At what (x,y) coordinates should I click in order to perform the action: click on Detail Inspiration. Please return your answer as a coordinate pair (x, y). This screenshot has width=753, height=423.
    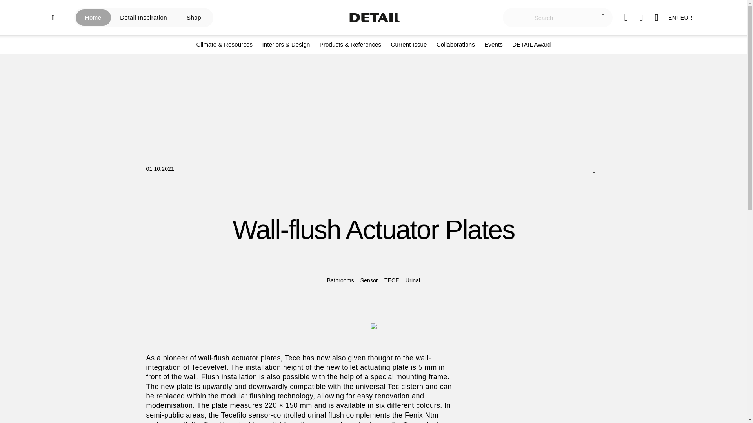
    Looking at the image, I should click on (144, 17).